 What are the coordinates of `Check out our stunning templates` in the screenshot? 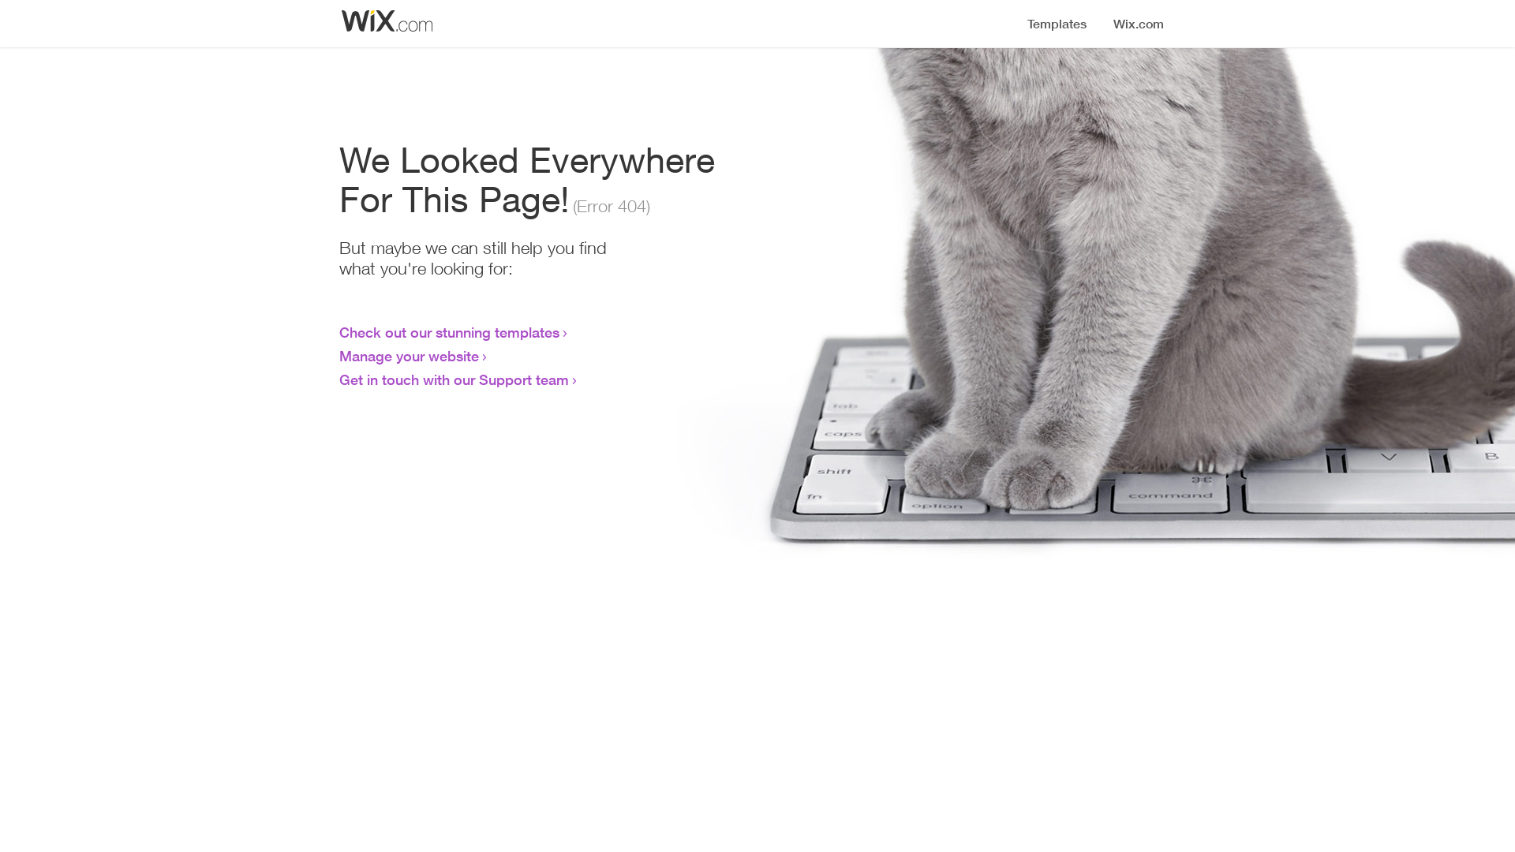 It's located at (450, 332).